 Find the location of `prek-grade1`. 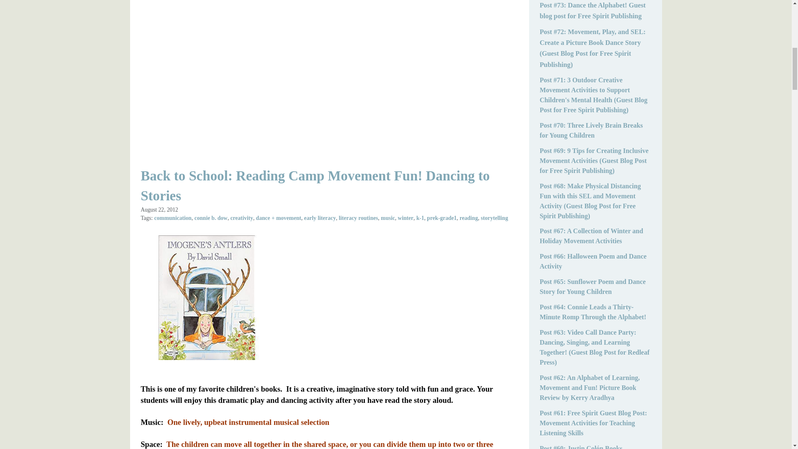

prek-grade1 is located at coordinates (441, 218).